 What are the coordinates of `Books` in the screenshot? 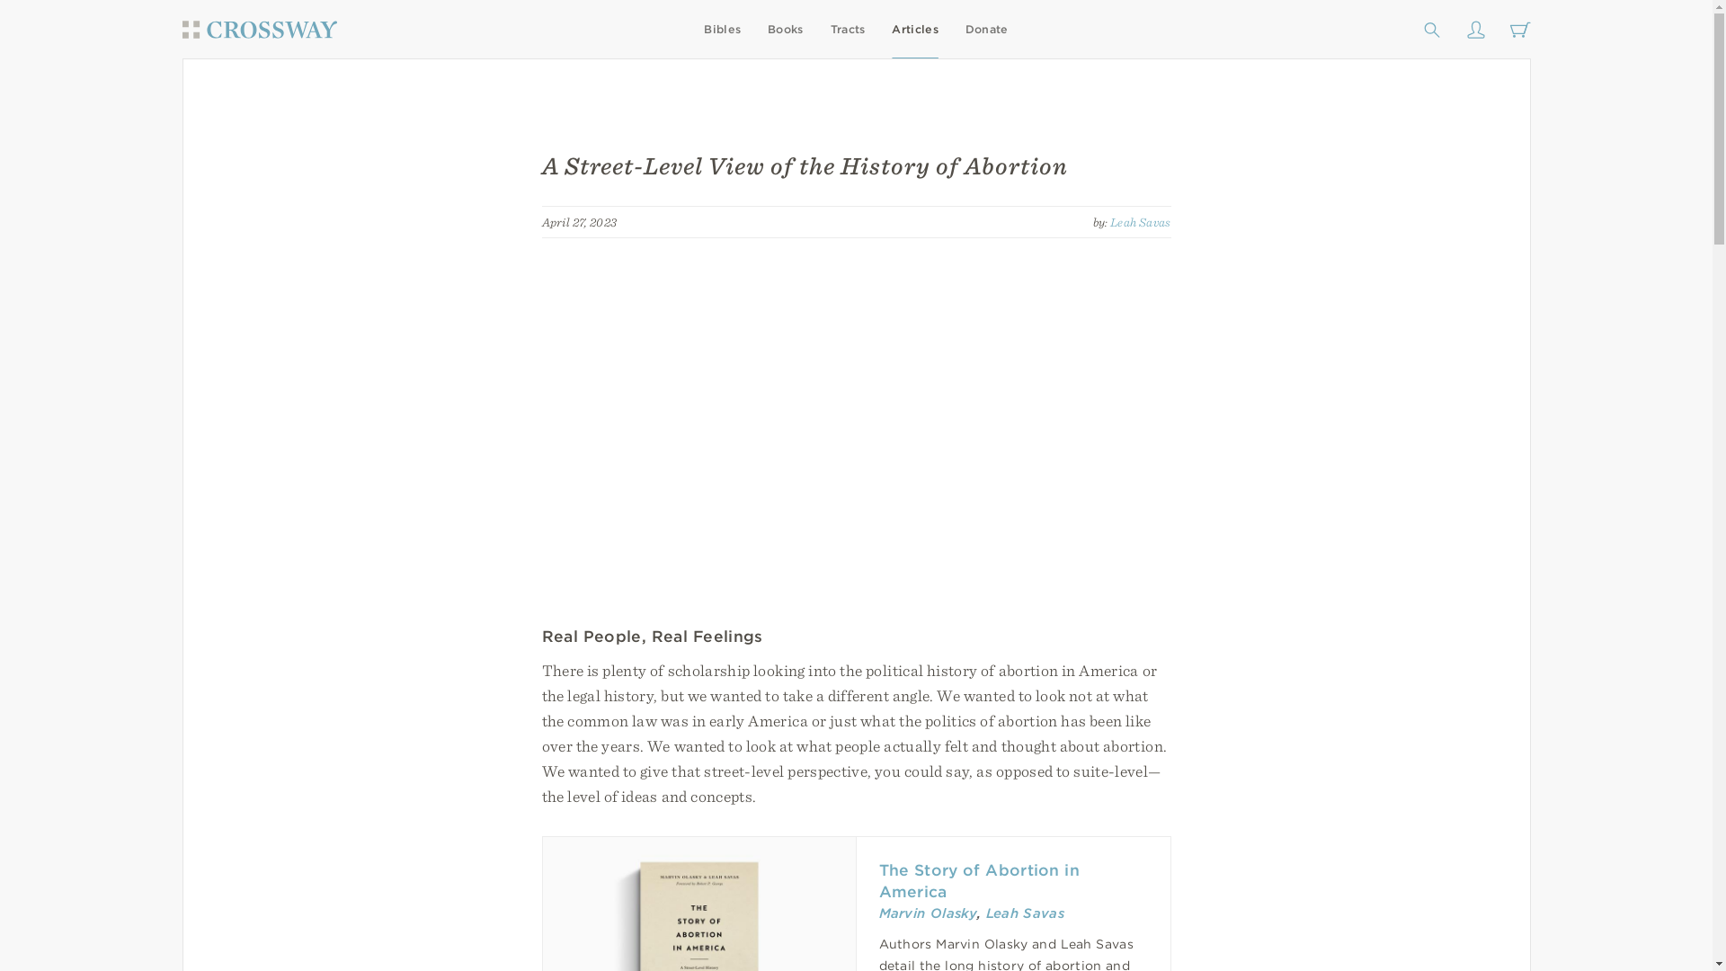 It's located at (786, 29).